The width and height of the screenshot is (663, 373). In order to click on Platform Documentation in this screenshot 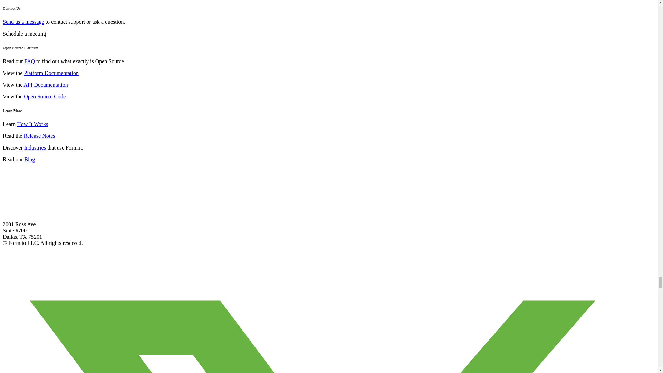, I will do `click(51, 73)`.